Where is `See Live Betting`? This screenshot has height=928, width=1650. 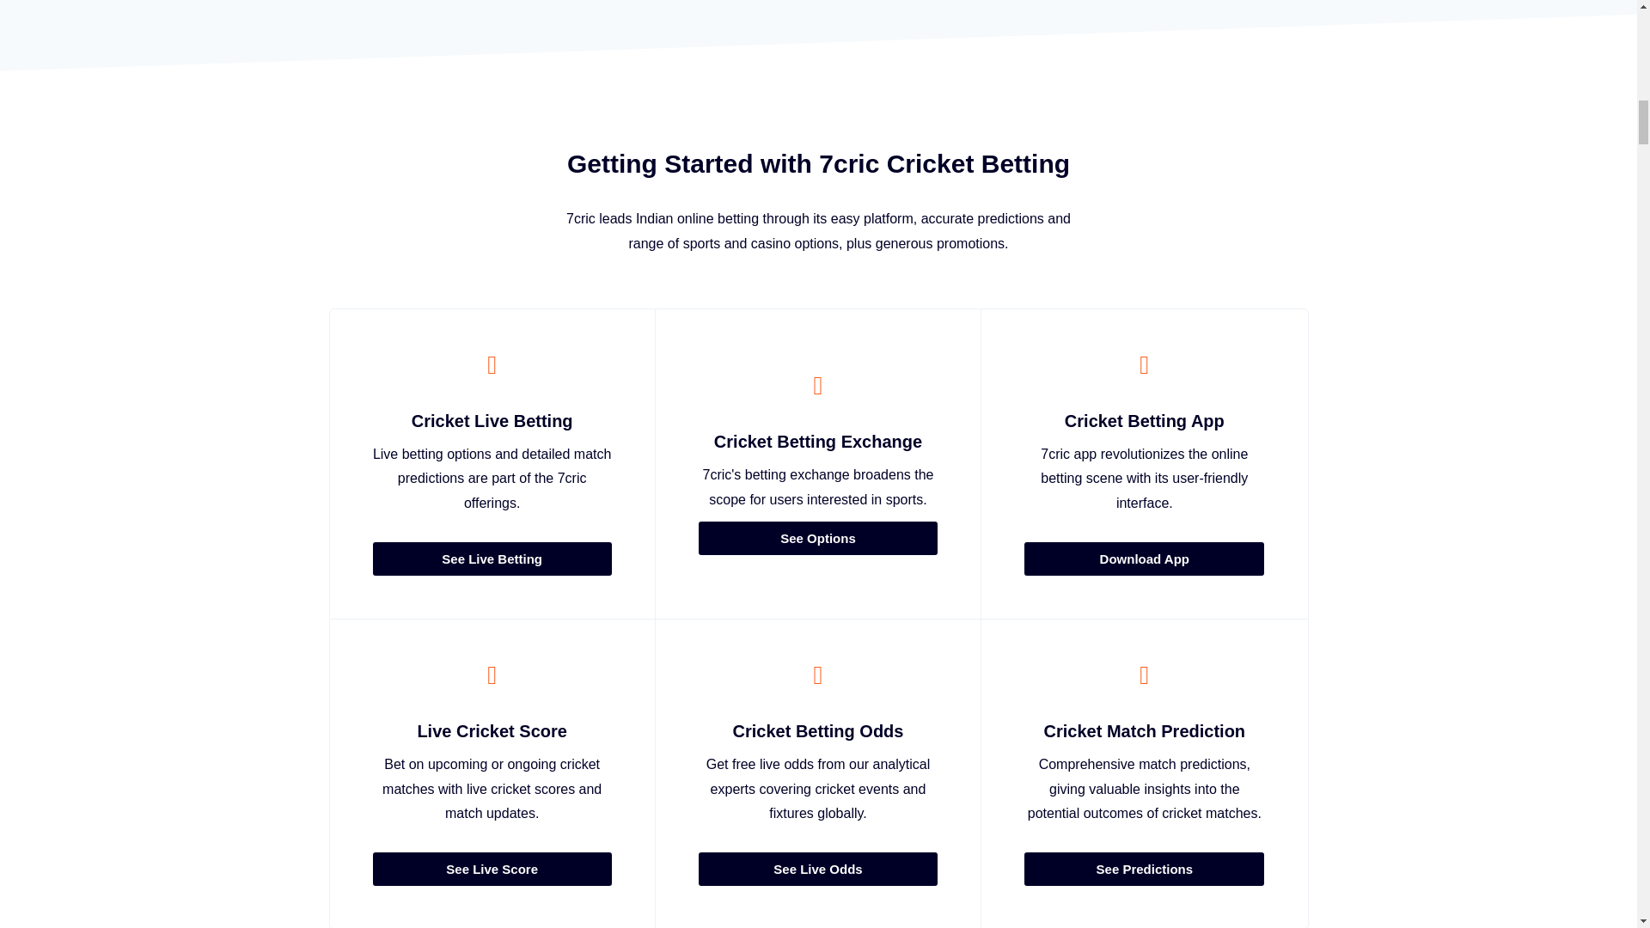
See Live Betting is located at coordinates (492, 559).